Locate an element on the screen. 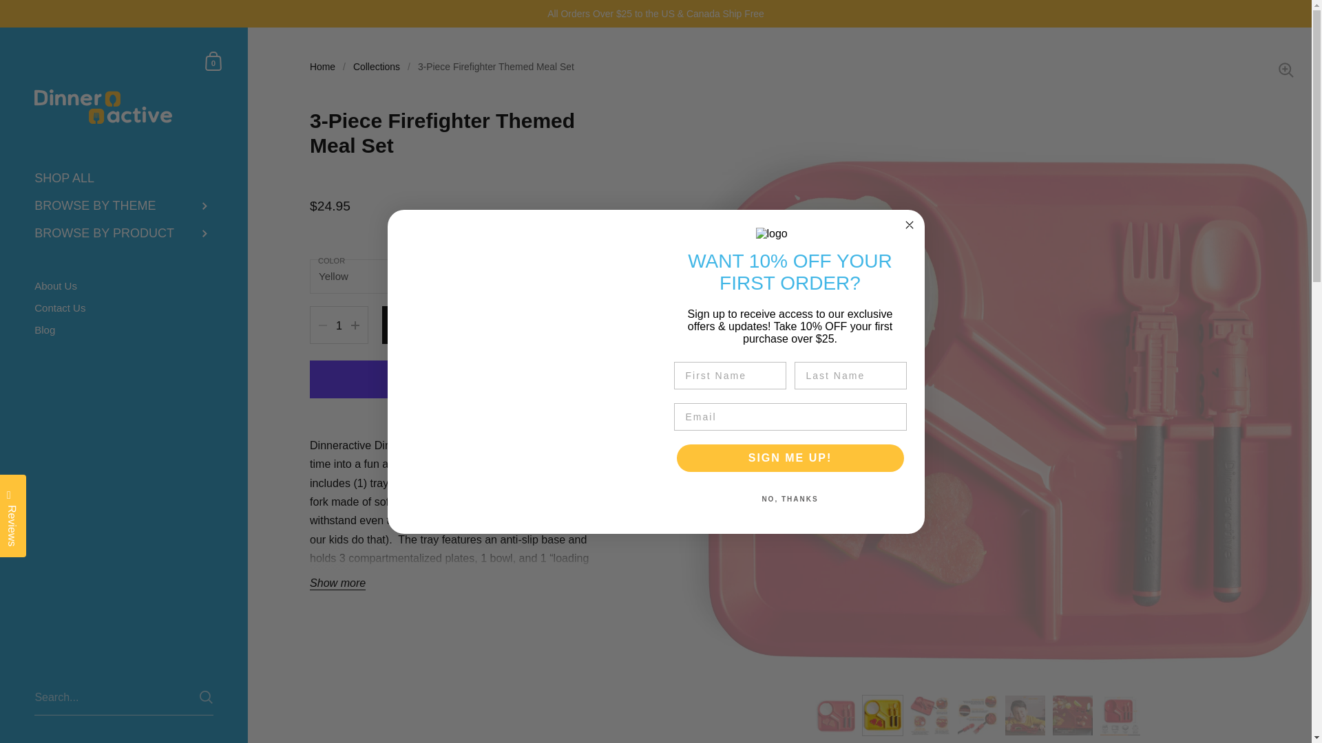 Image resolution: width=1322 pixels, height=743 pixels. Contact Us is located at coordinates (124, 308).